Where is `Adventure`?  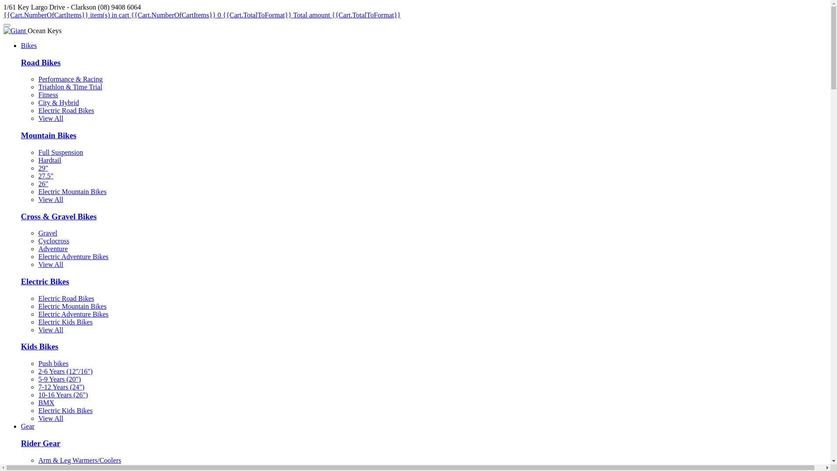
Adventure is located at coordinates (53, 249).